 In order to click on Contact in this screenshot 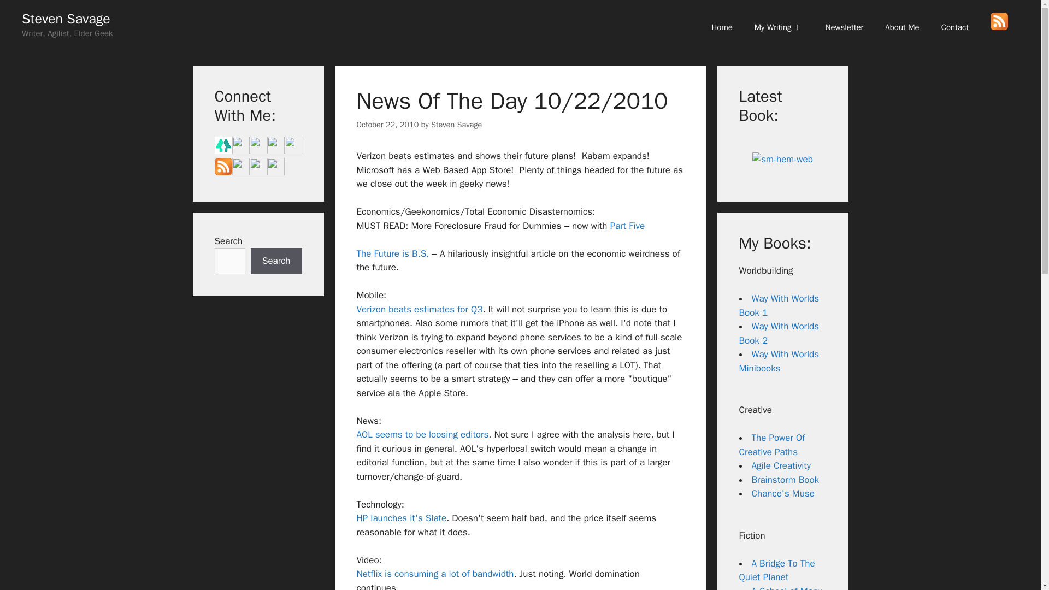, I will do `click(955, 27)`.